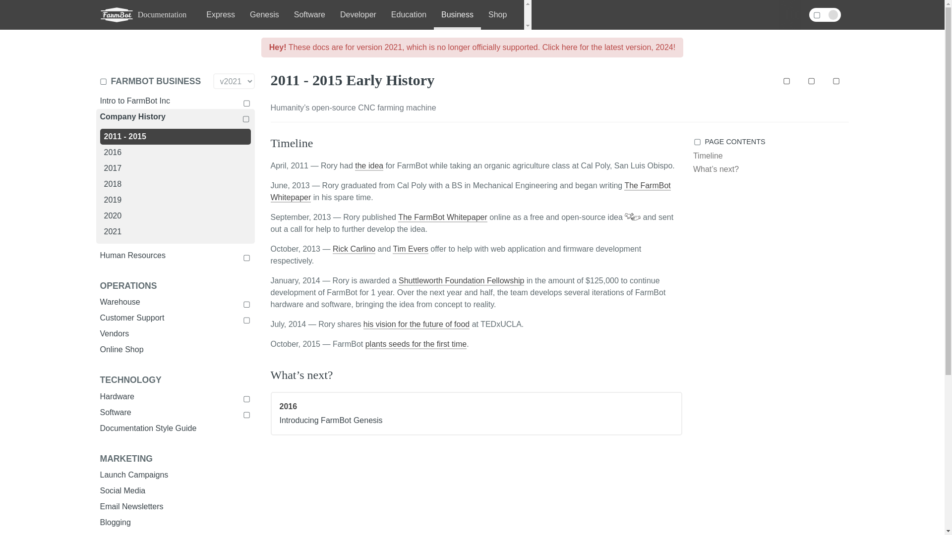 The width and height of the screenshot is (952, 535). I want to click on Warehouse, so click(176, 302).